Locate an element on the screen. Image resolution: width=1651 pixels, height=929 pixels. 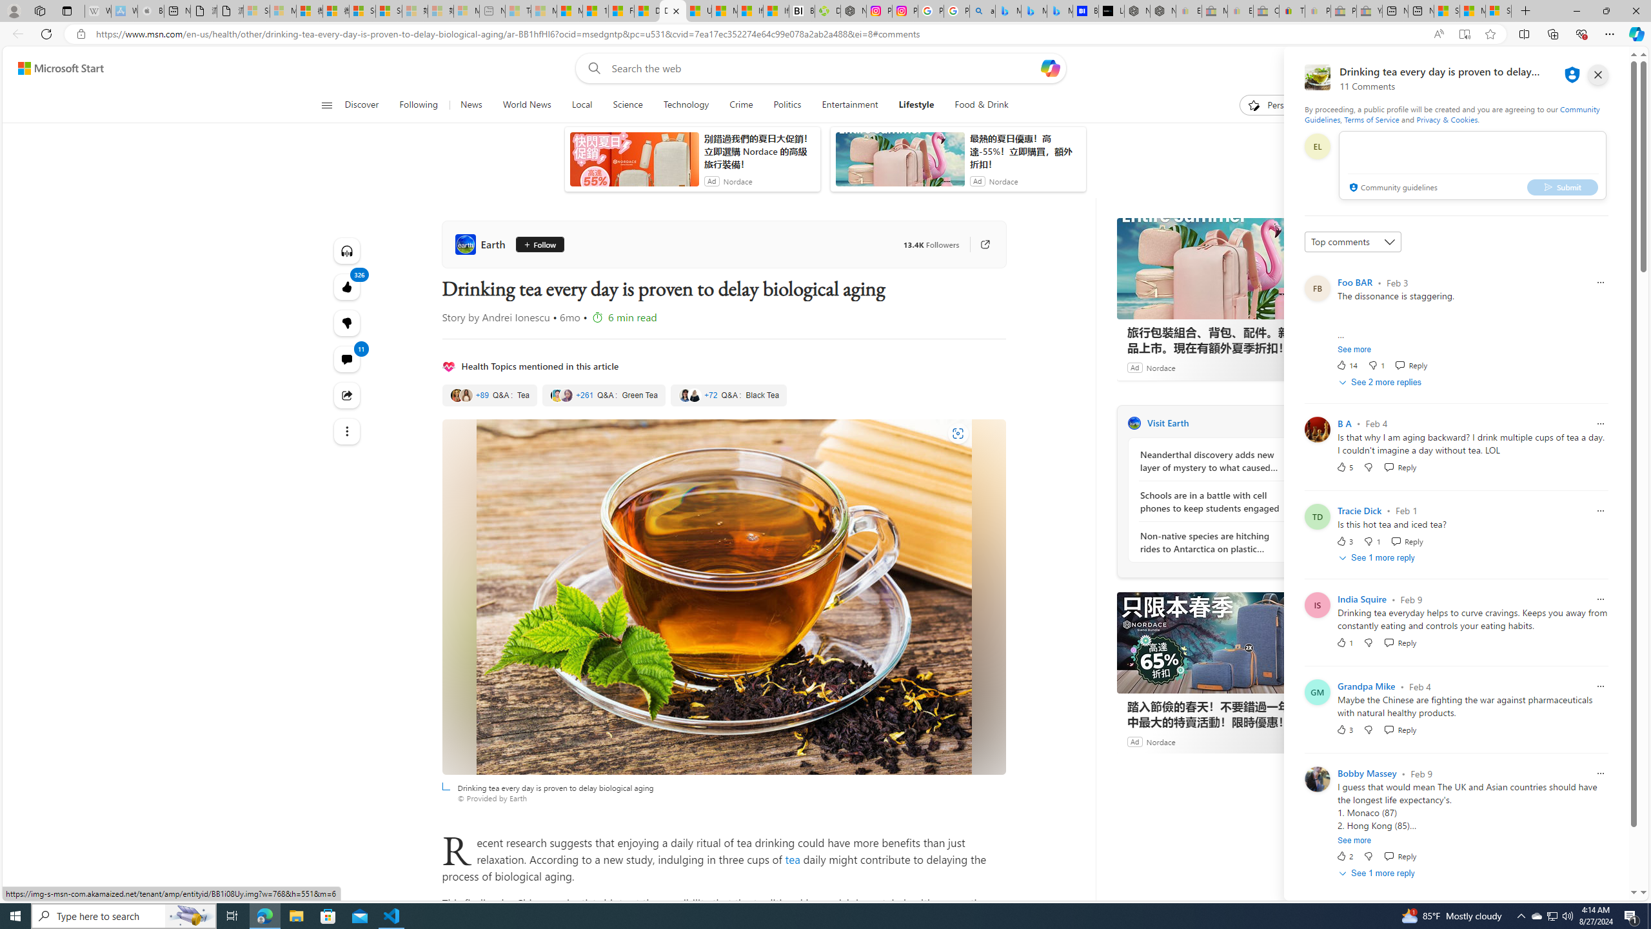
Food & Drink is located at coordinates (982, 105).